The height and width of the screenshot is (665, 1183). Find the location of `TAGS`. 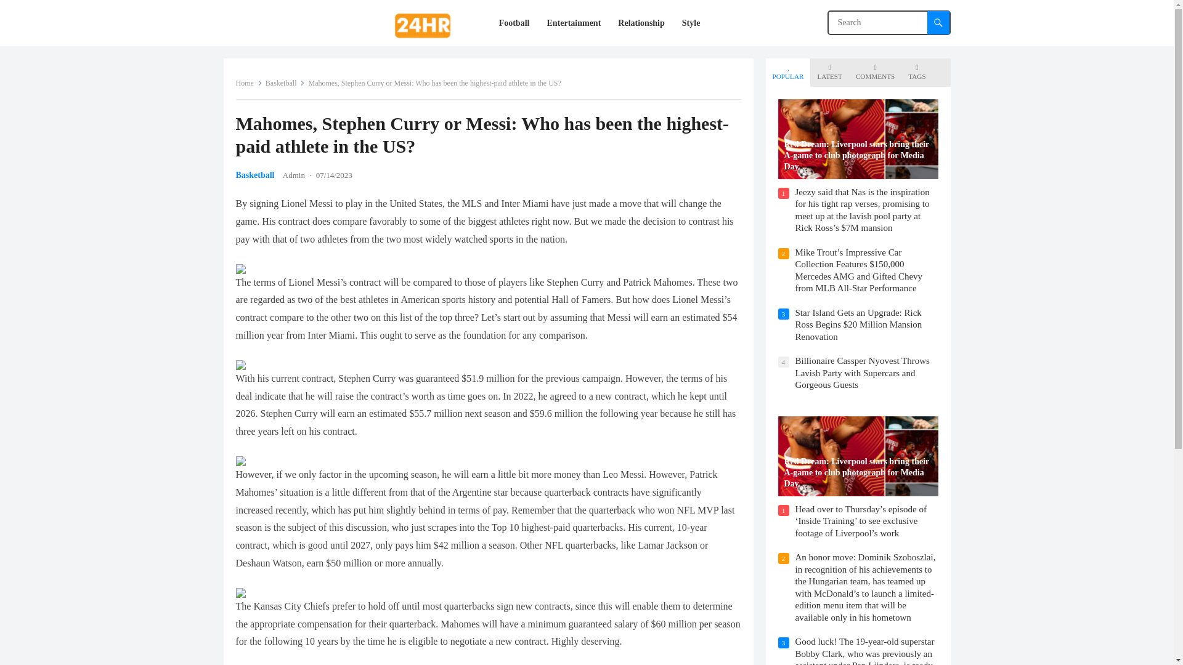

TAGS is located at coordinates (917, 72).